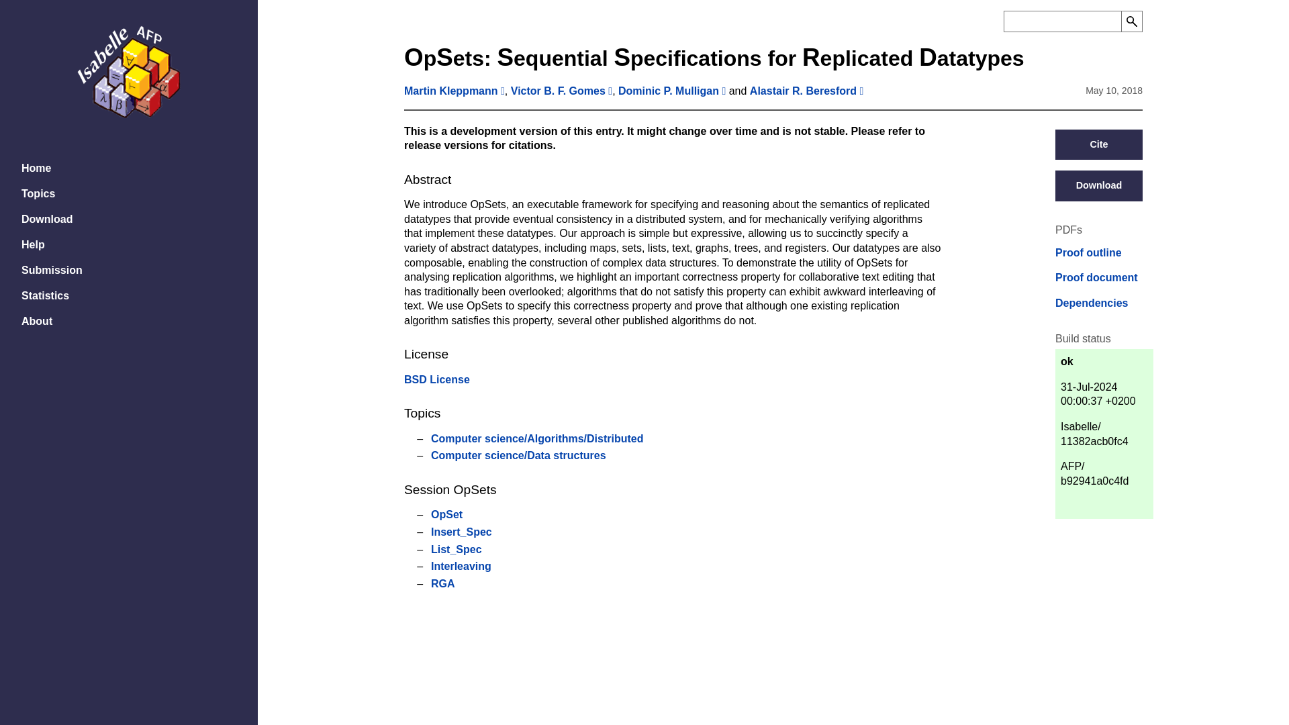 Image resolution: width=1289 pixels, height=725 pixels. Describe the element at coordinates (129, 193) in the screenshot. I see `Topics` at that location.